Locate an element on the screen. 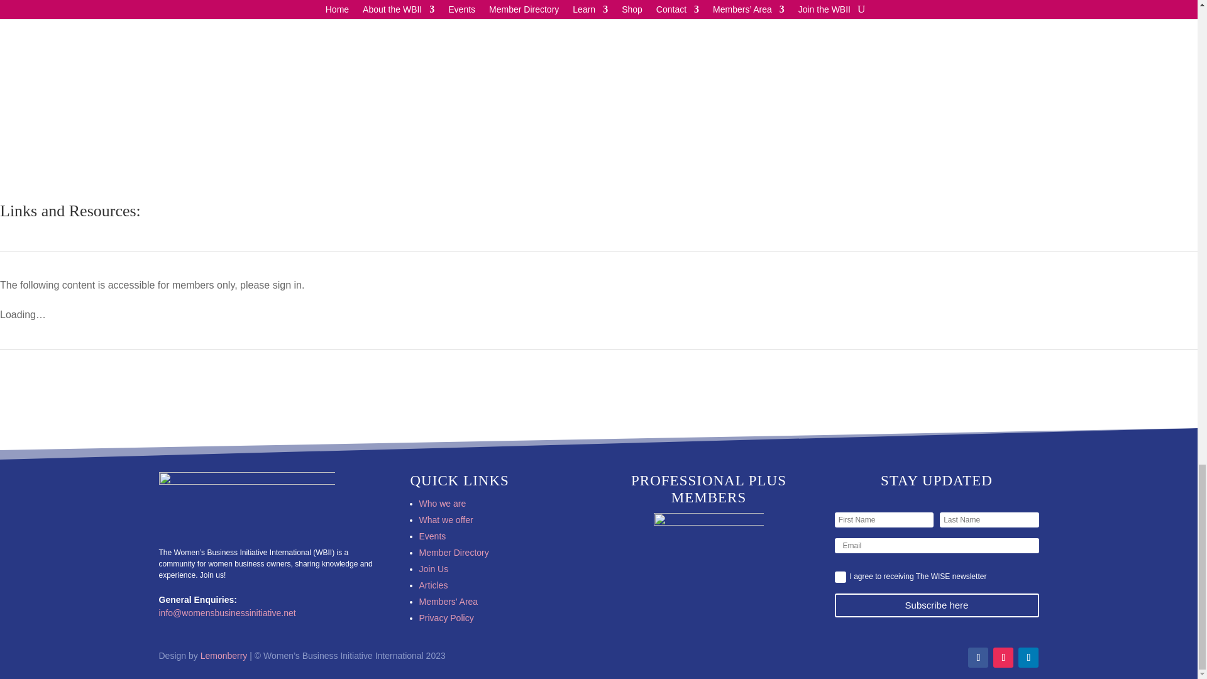  Events is located at coordinates (432, 536).